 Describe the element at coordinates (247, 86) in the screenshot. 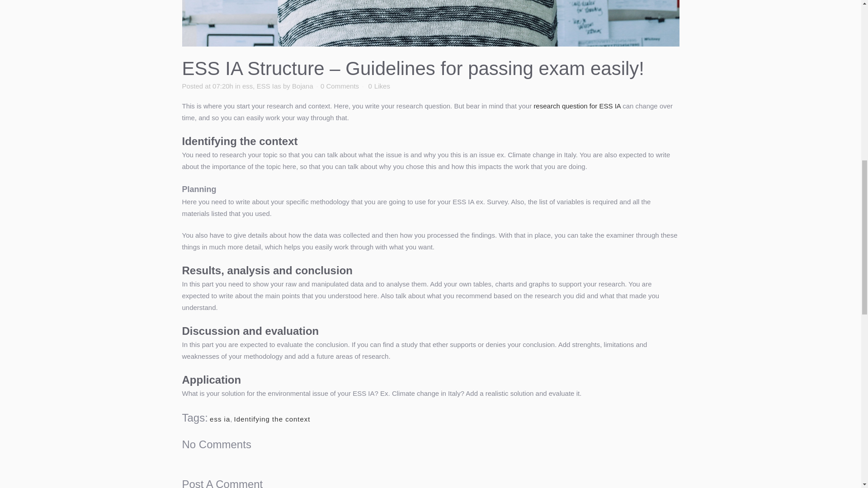

I see `ess` at that location.